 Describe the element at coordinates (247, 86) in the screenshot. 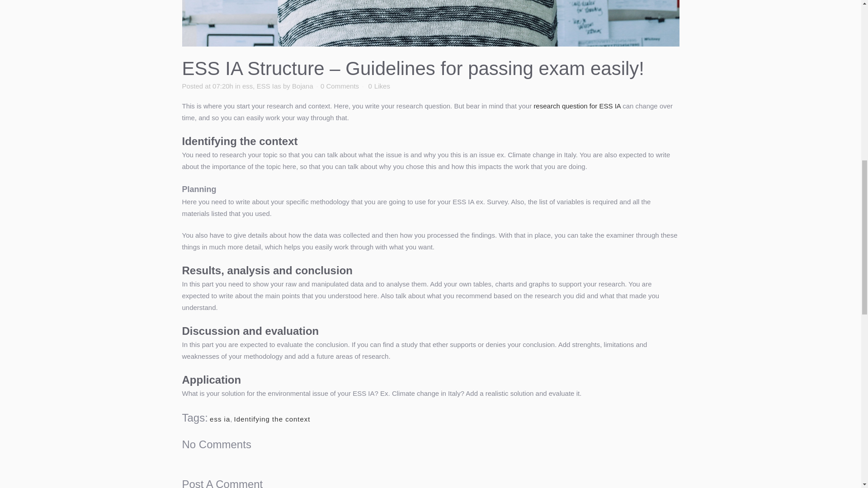

I see `ess` at that location.